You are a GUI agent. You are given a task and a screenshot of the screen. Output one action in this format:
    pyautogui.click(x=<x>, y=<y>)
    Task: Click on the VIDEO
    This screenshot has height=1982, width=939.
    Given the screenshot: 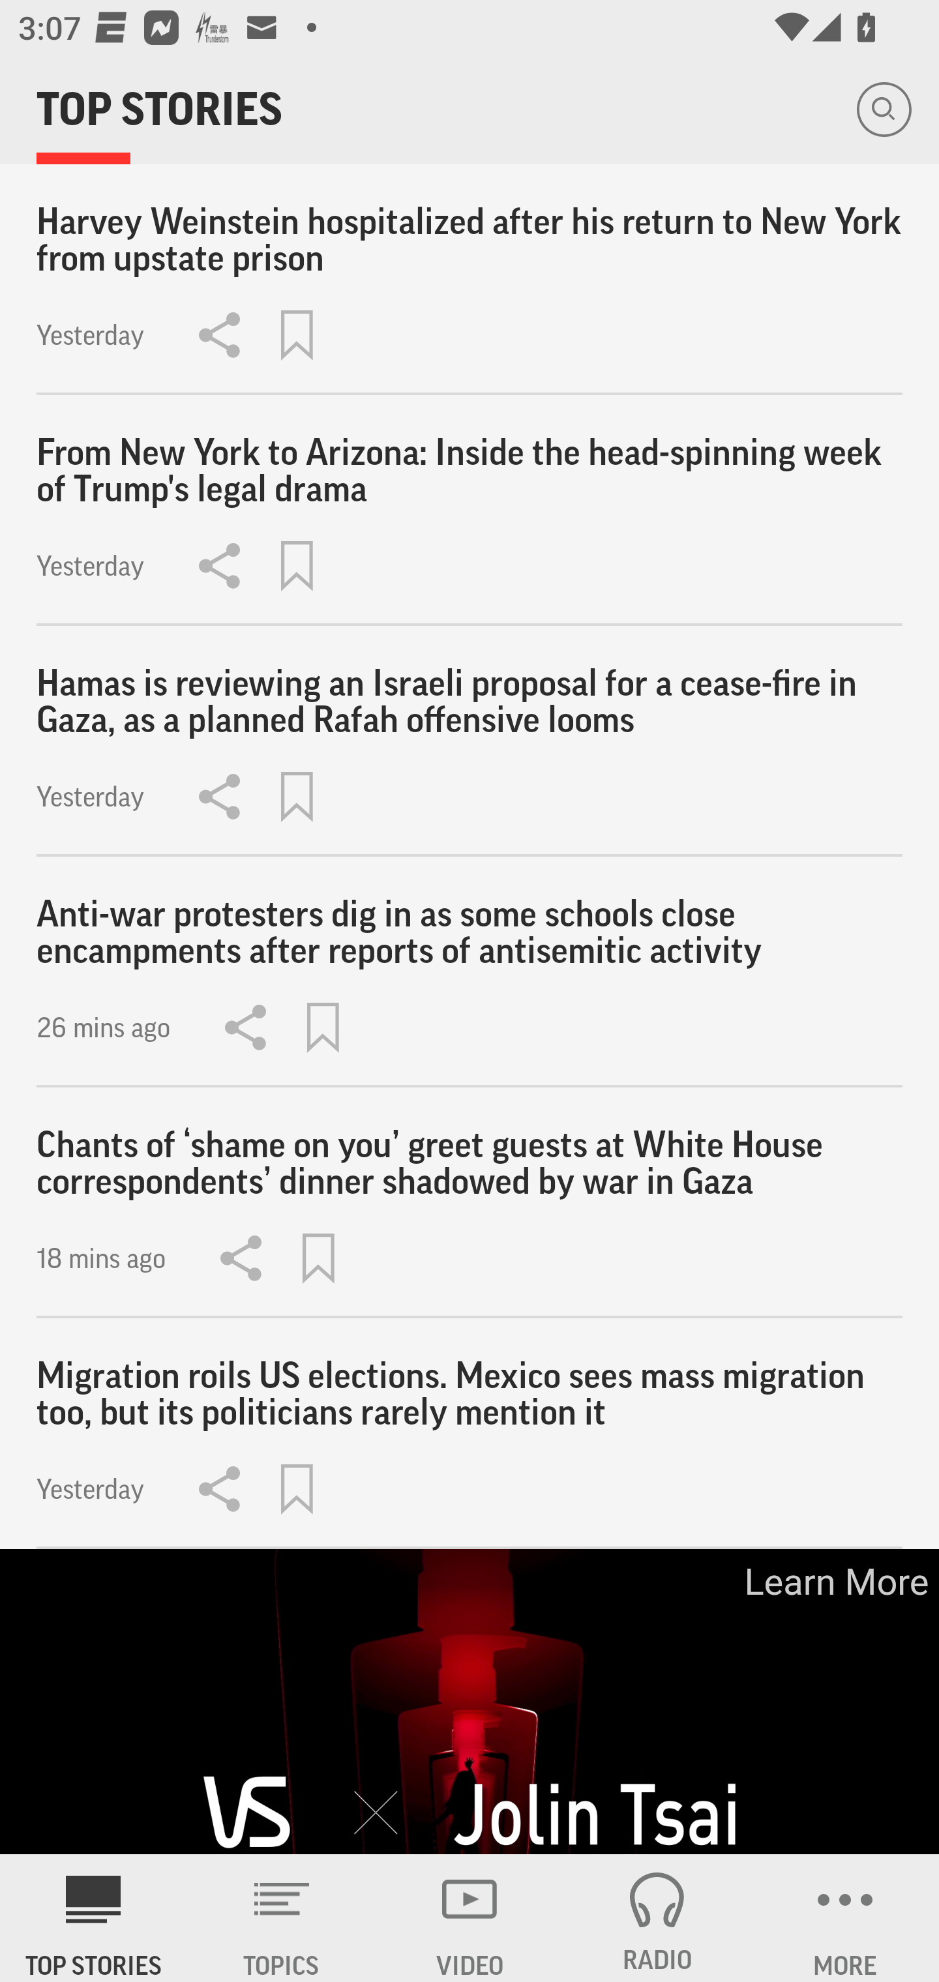 What is the action you would take?
    pyautogui.click(x=469, y=1918)
    